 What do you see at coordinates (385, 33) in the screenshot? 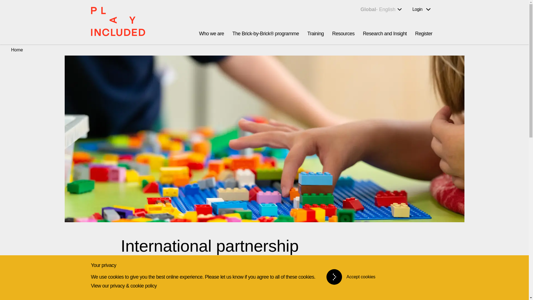
I see `Research and Insight` at bounding box center [385, 33].